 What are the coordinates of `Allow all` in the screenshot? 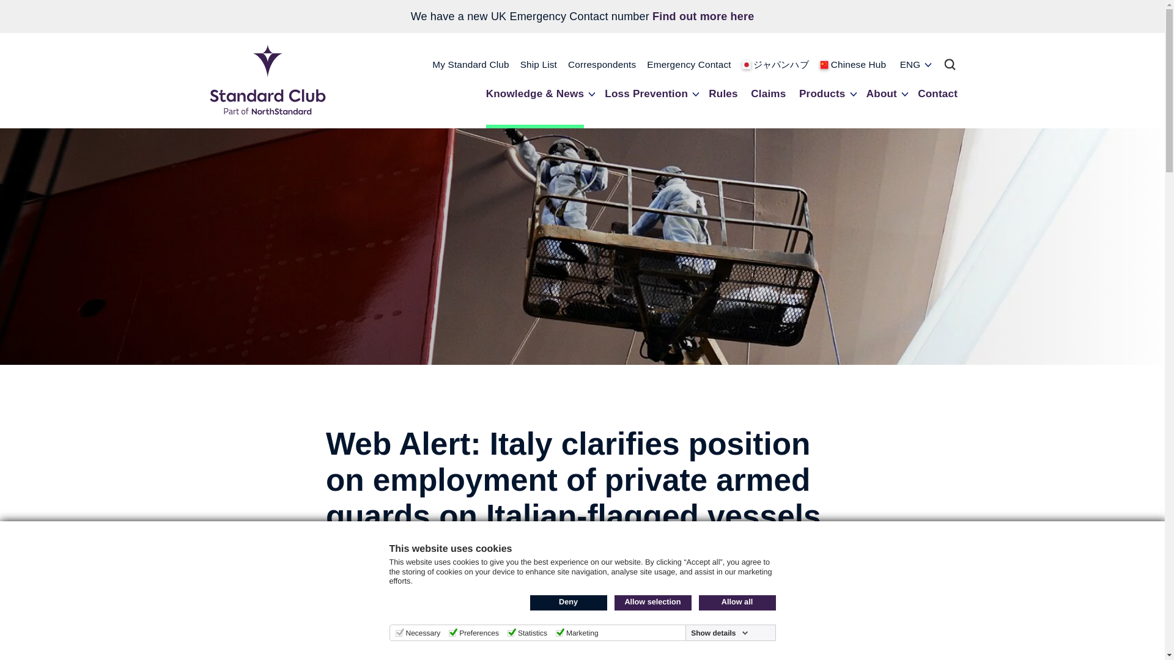 It's located at (736, 603).